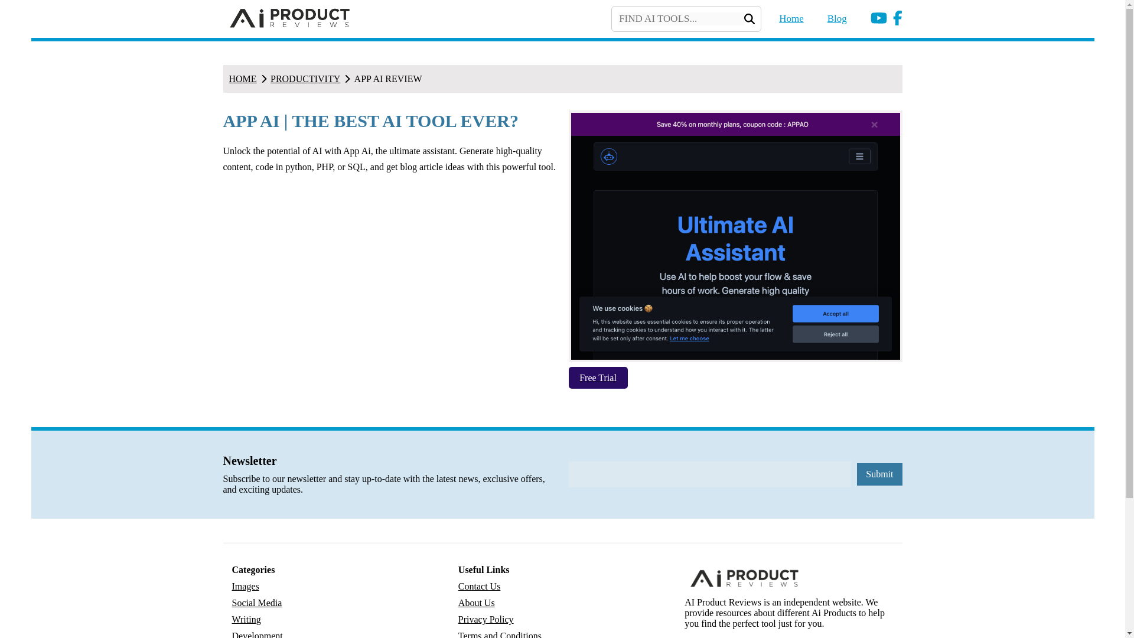  I want to click on Writing, so click(246, 619).